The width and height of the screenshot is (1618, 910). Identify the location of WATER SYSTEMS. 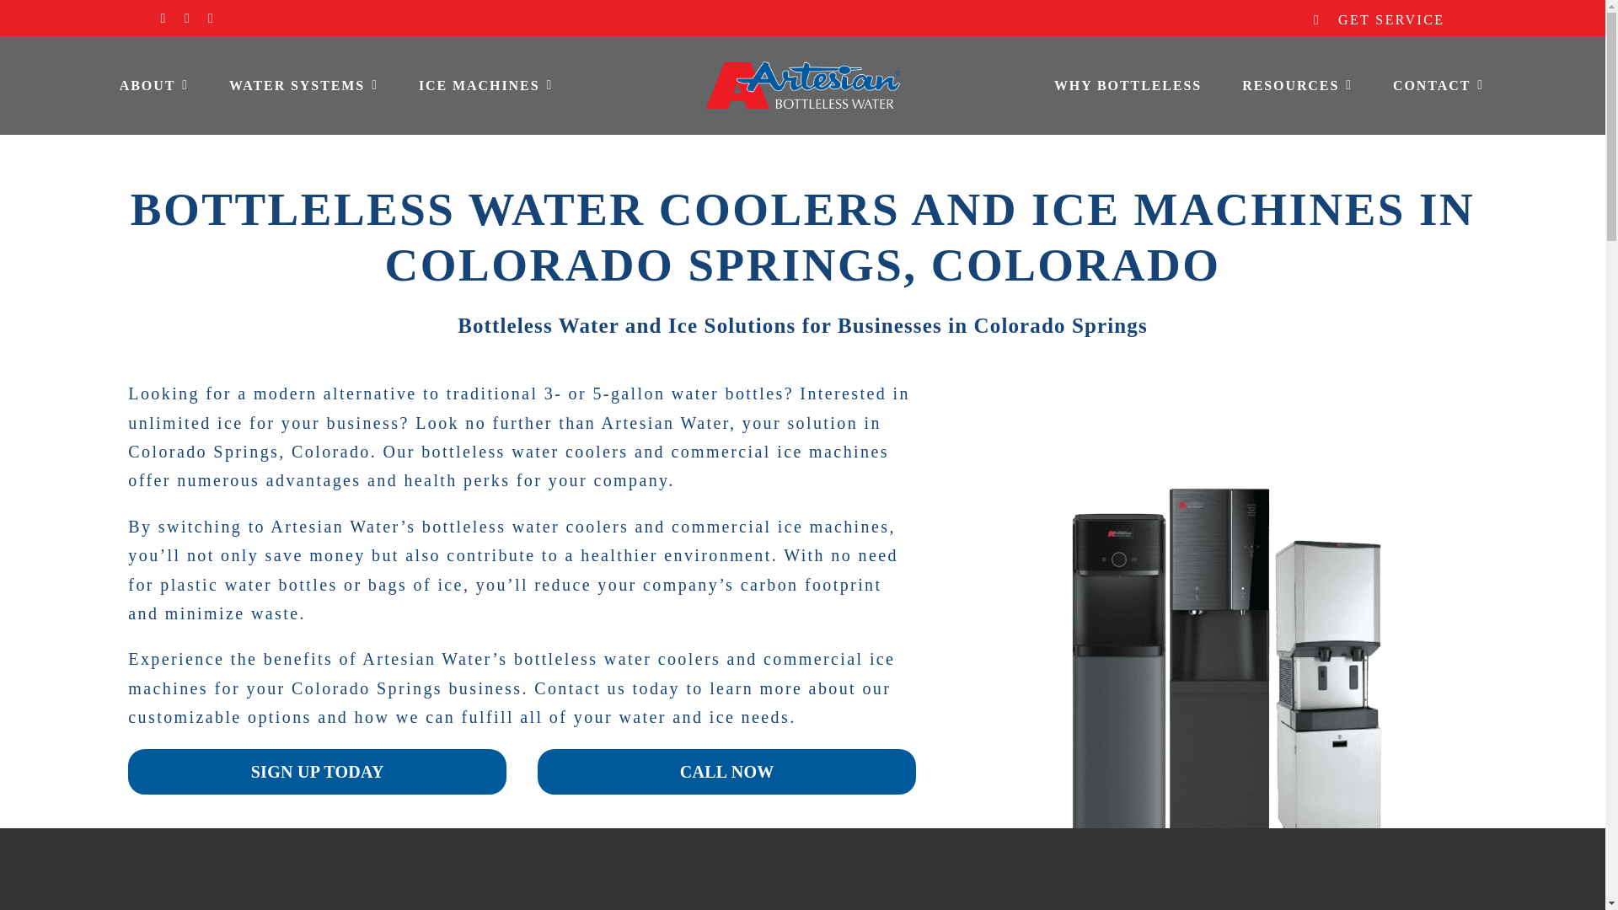
(303, 84).